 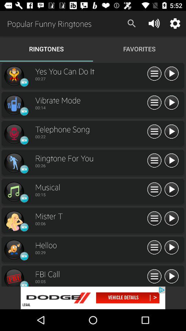 I want to click on vibrate mode option, so click(x=14, y=105).